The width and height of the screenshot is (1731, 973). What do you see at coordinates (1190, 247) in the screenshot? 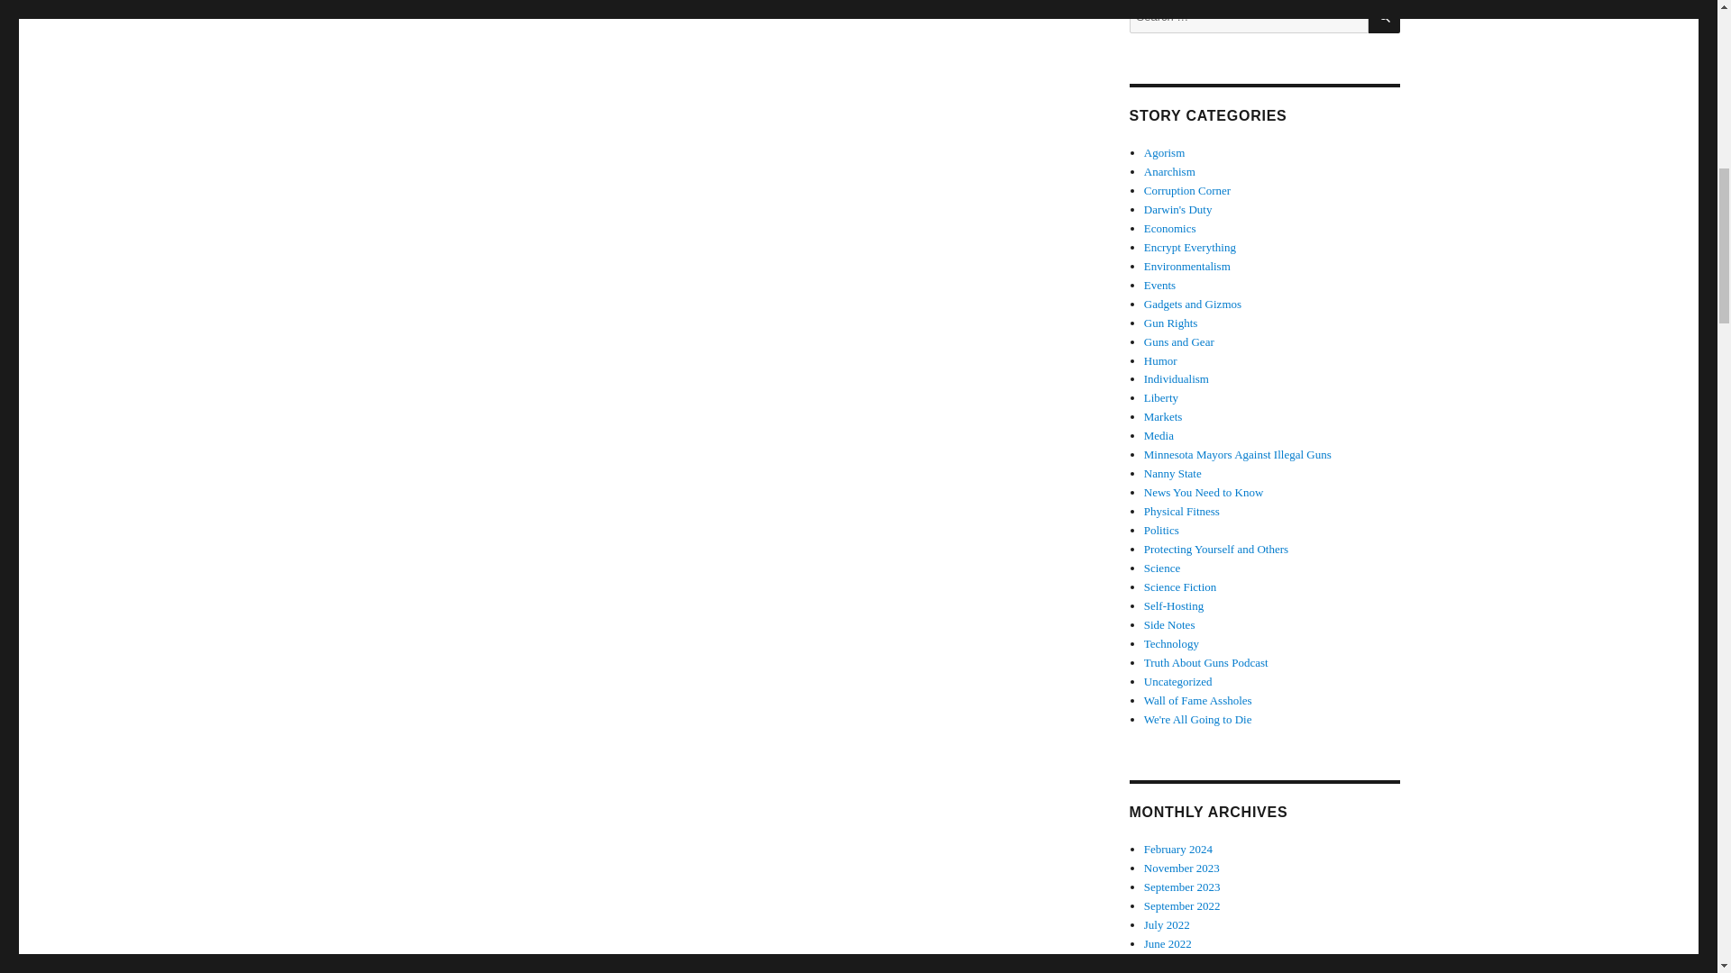
I see `Encrypt Everything` at bounding box center [1190, 247].